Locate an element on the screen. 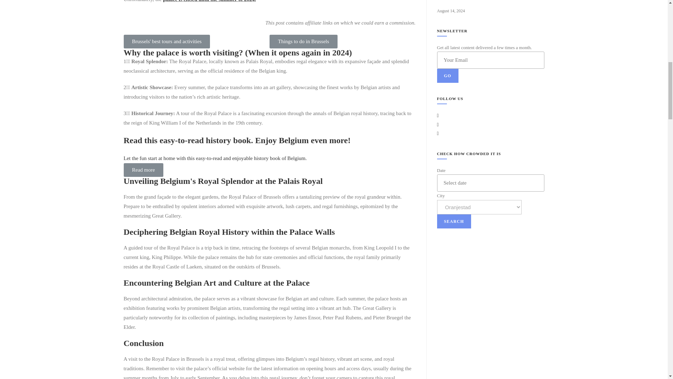  Things to do in Brussels is located at coordinates (304, 41).